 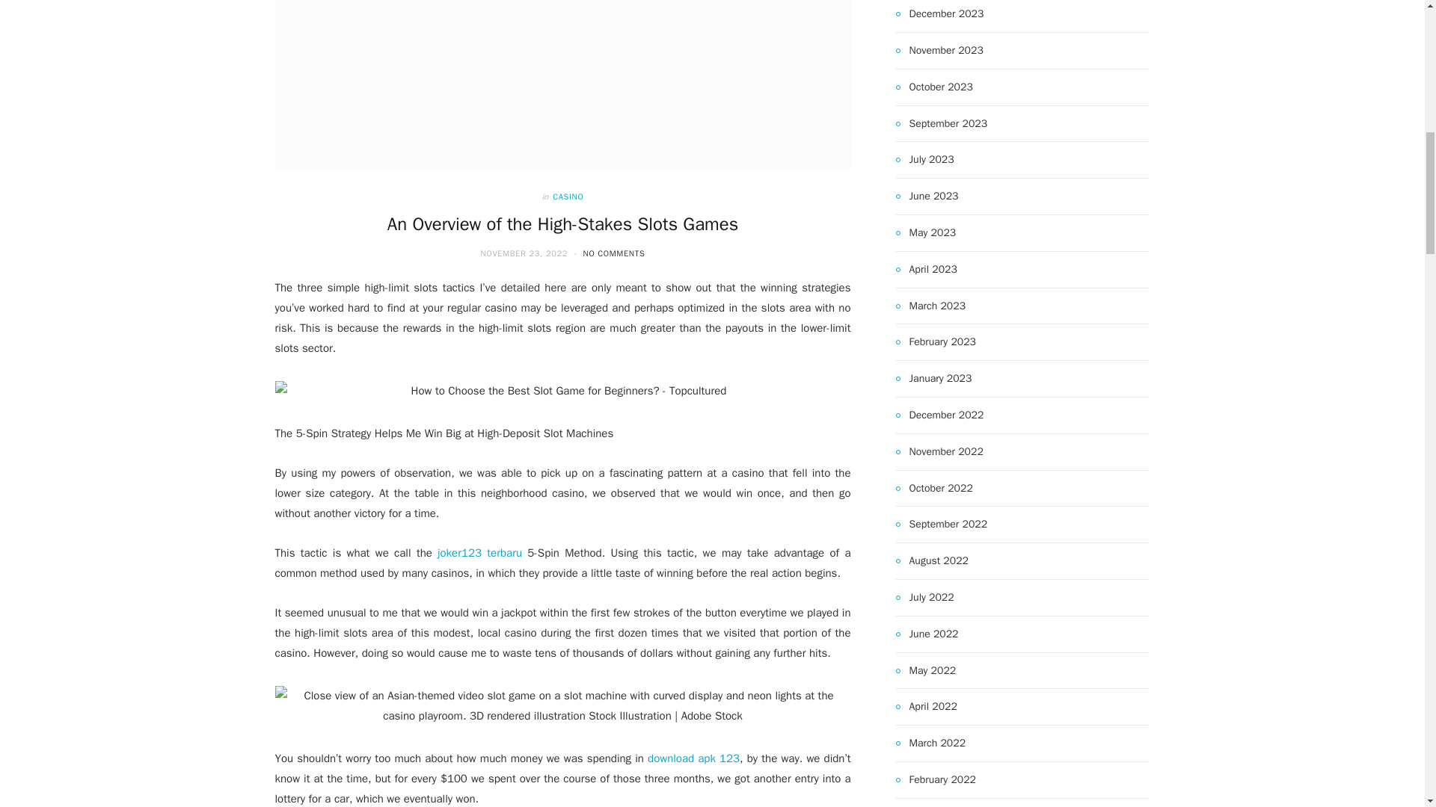 What do you see at coordinates (568, 197) in the screenshot?
I see `CASINO` at bounding box center [568, 197].